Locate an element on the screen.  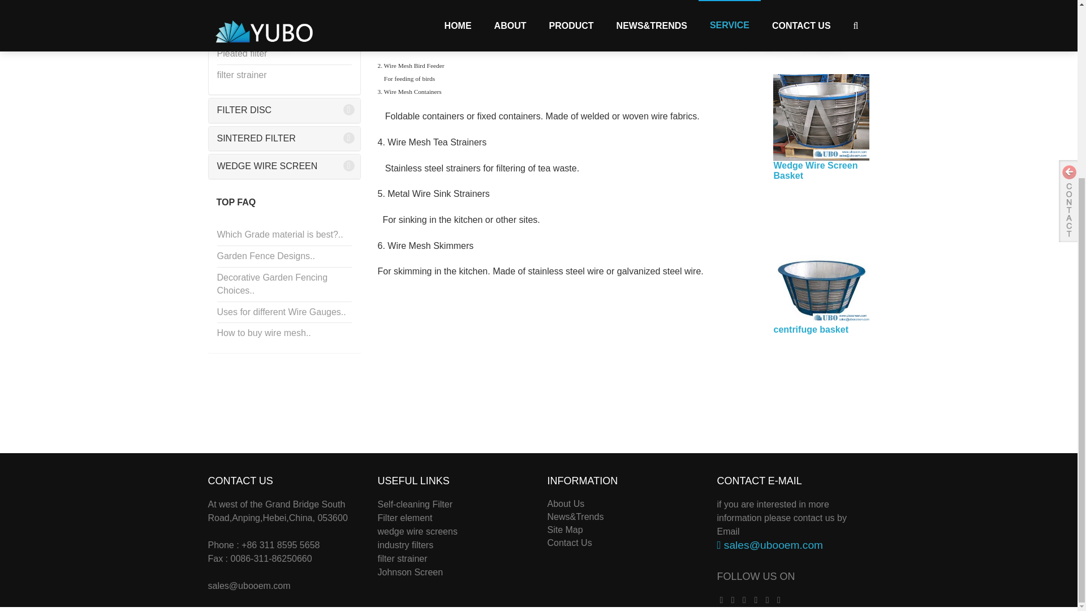
SINTERED FILTER is located at coordinates (284, 138).